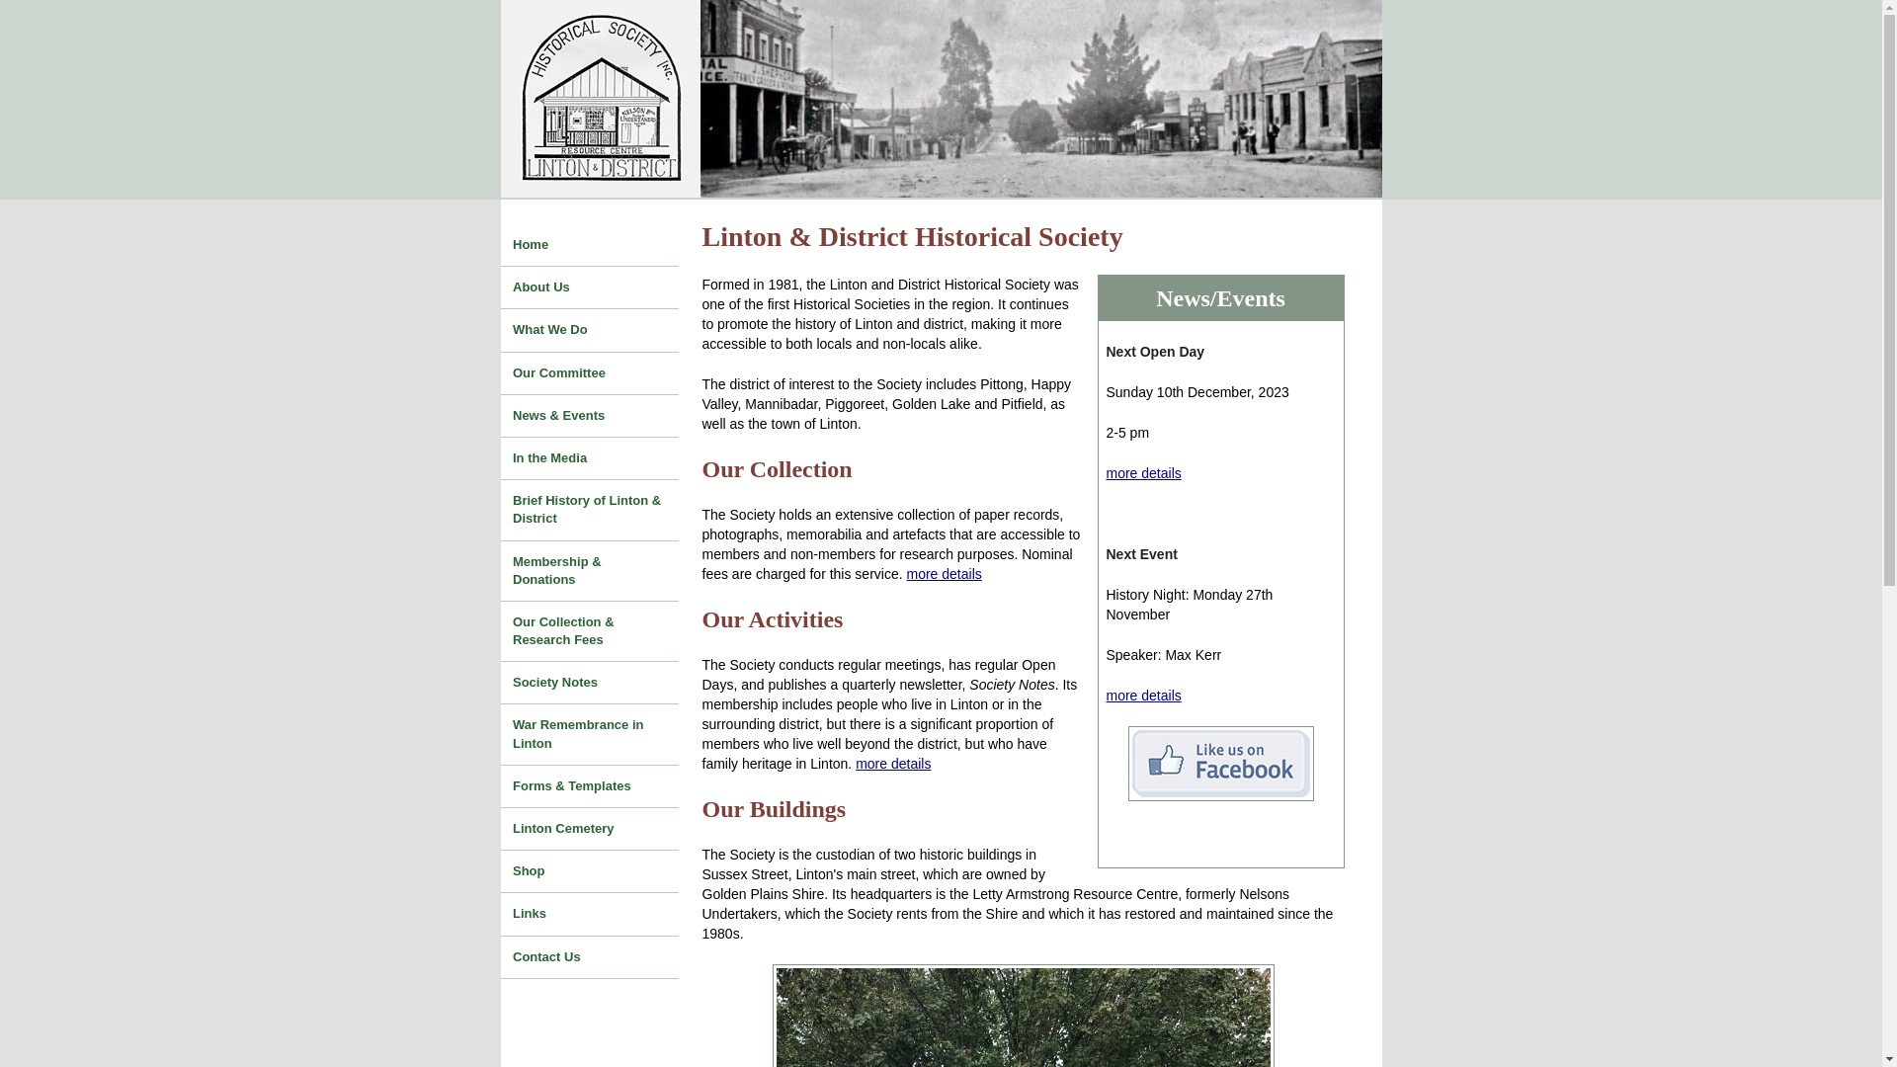 The width and height of the screenshot is (1897, 1067). I want to click on War Remembrance in Linton, so click(589, 734).